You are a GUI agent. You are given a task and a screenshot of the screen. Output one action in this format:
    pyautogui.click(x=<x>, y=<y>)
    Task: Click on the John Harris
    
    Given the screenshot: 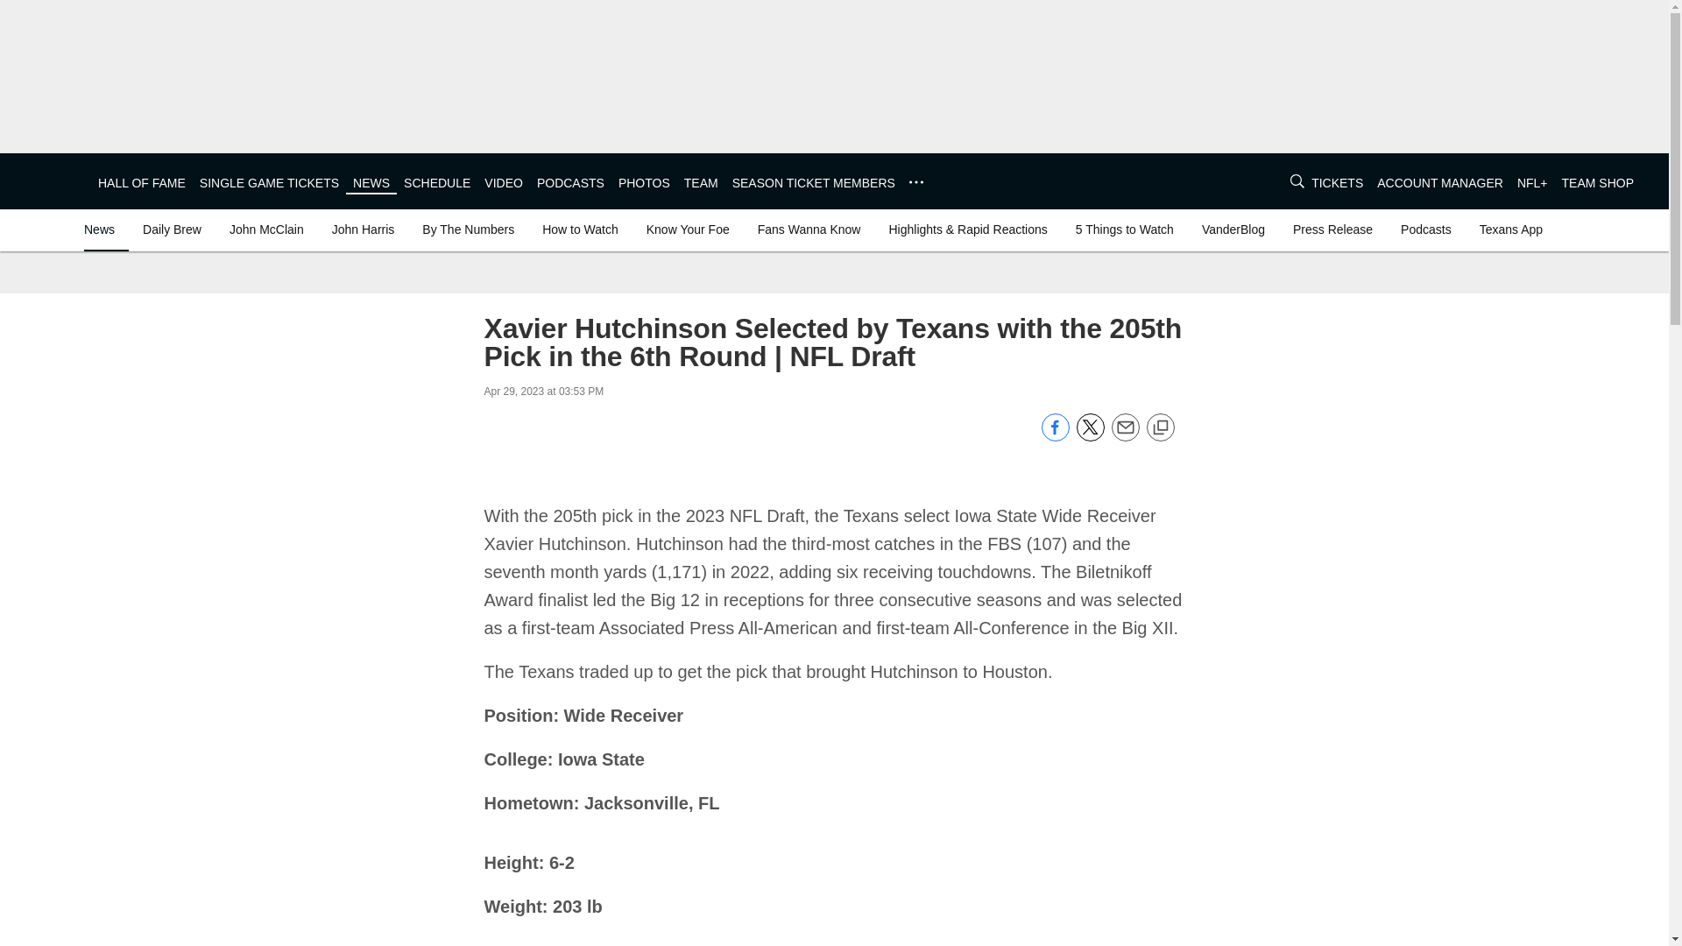 What is the action you would take?
    pyautogui.click(x=363, y=229)
    